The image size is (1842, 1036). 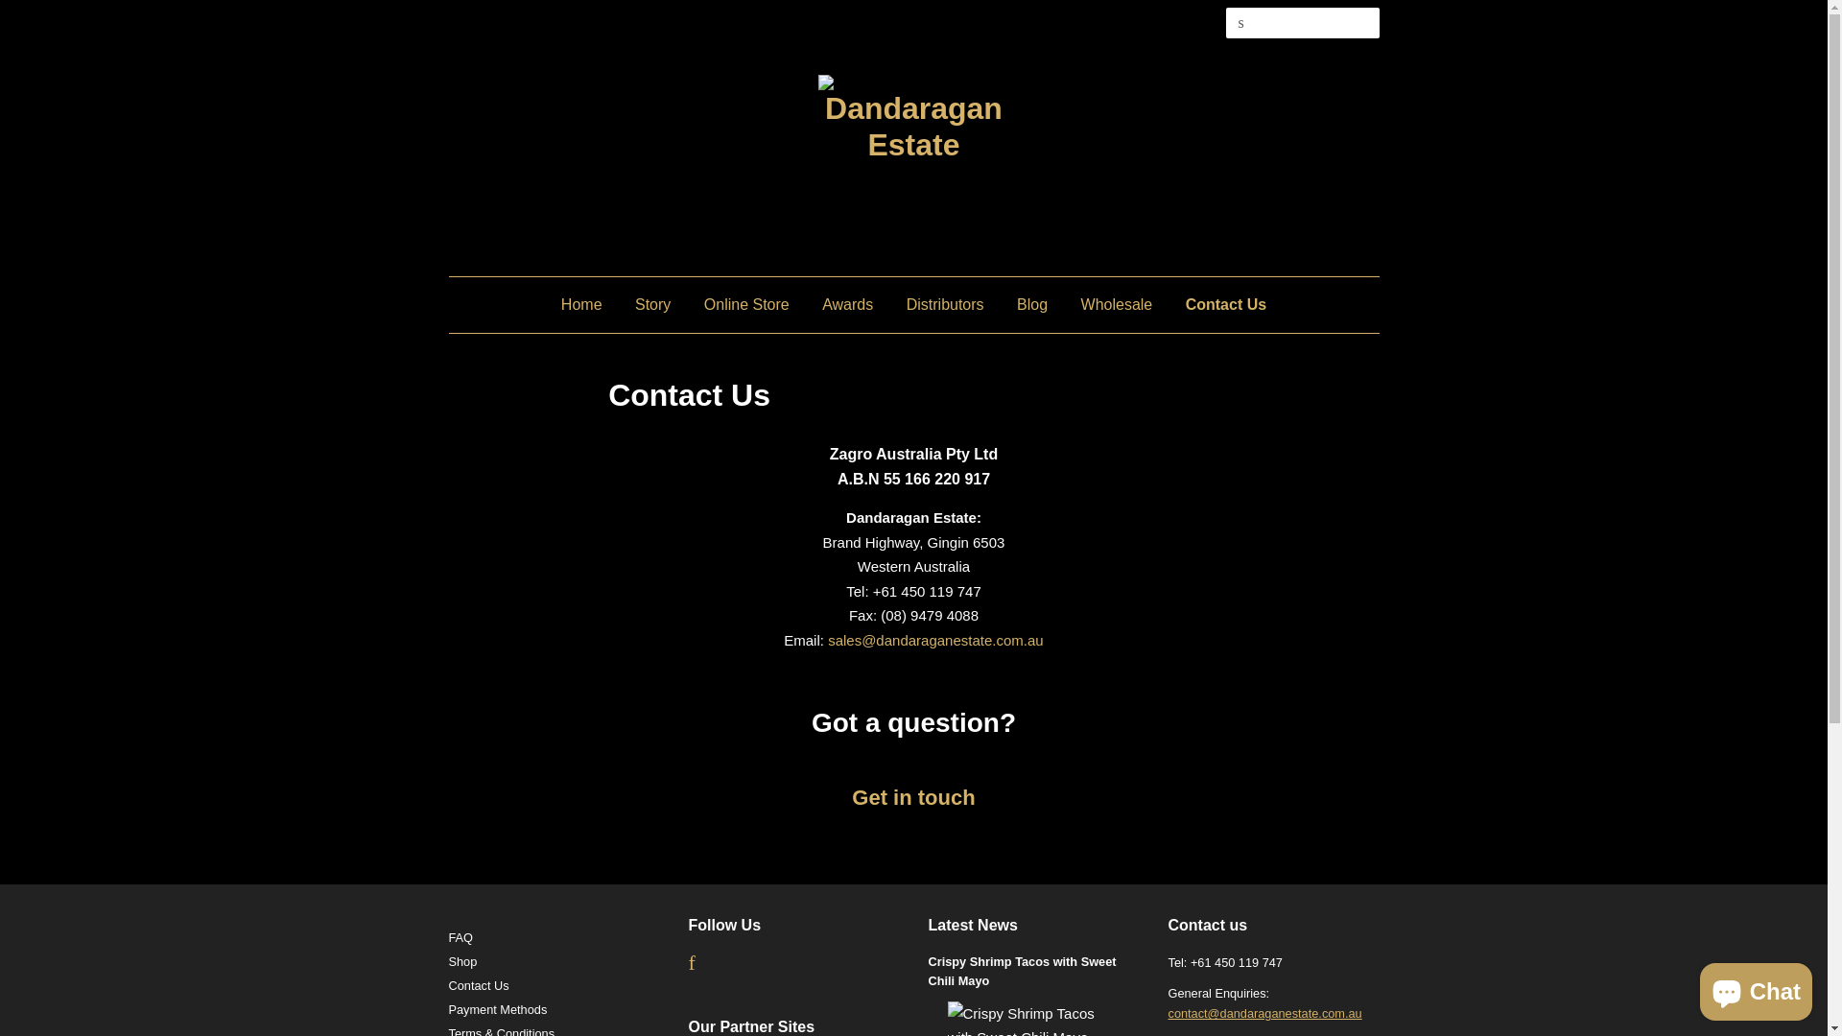 I want to click on Shop, so click(x=463, y=961).